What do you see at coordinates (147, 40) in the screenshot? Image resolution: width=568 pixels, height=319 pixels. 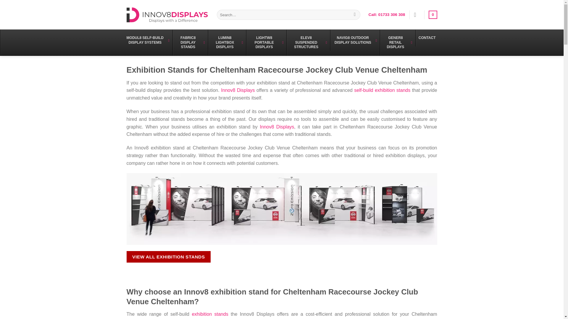 I see `MODUL8 SELF-BUILD DISPLAY SYSTEMS` at bounding box center [147, 40].